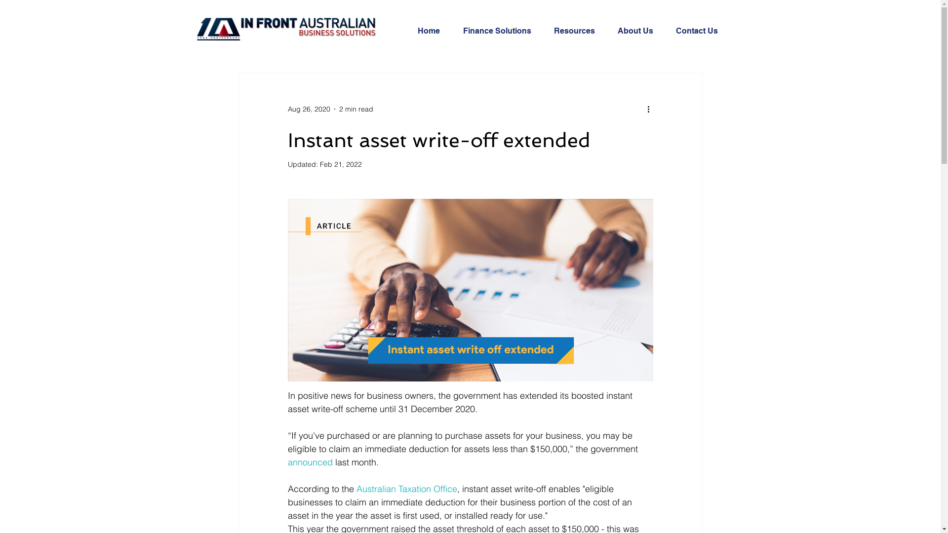 The height and width of the screenshot is (533, 948). What do you see at coordinates (310, 462) in the screenshot?
I see `announced` at bounding box center [310, 462].